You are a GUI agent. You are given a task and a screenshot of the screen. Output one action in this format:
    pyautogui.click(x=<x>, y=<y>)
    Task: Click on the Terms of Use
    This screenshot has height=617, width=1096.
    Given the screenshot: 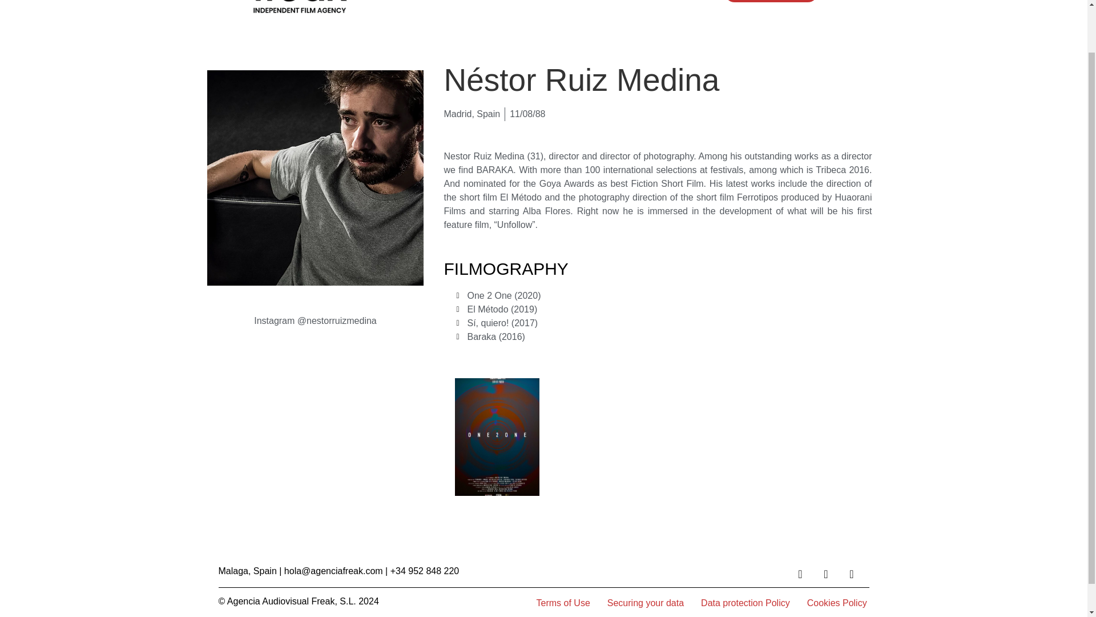 What is the action you would take?
    pyautogui.click(x=563, y=603)
    